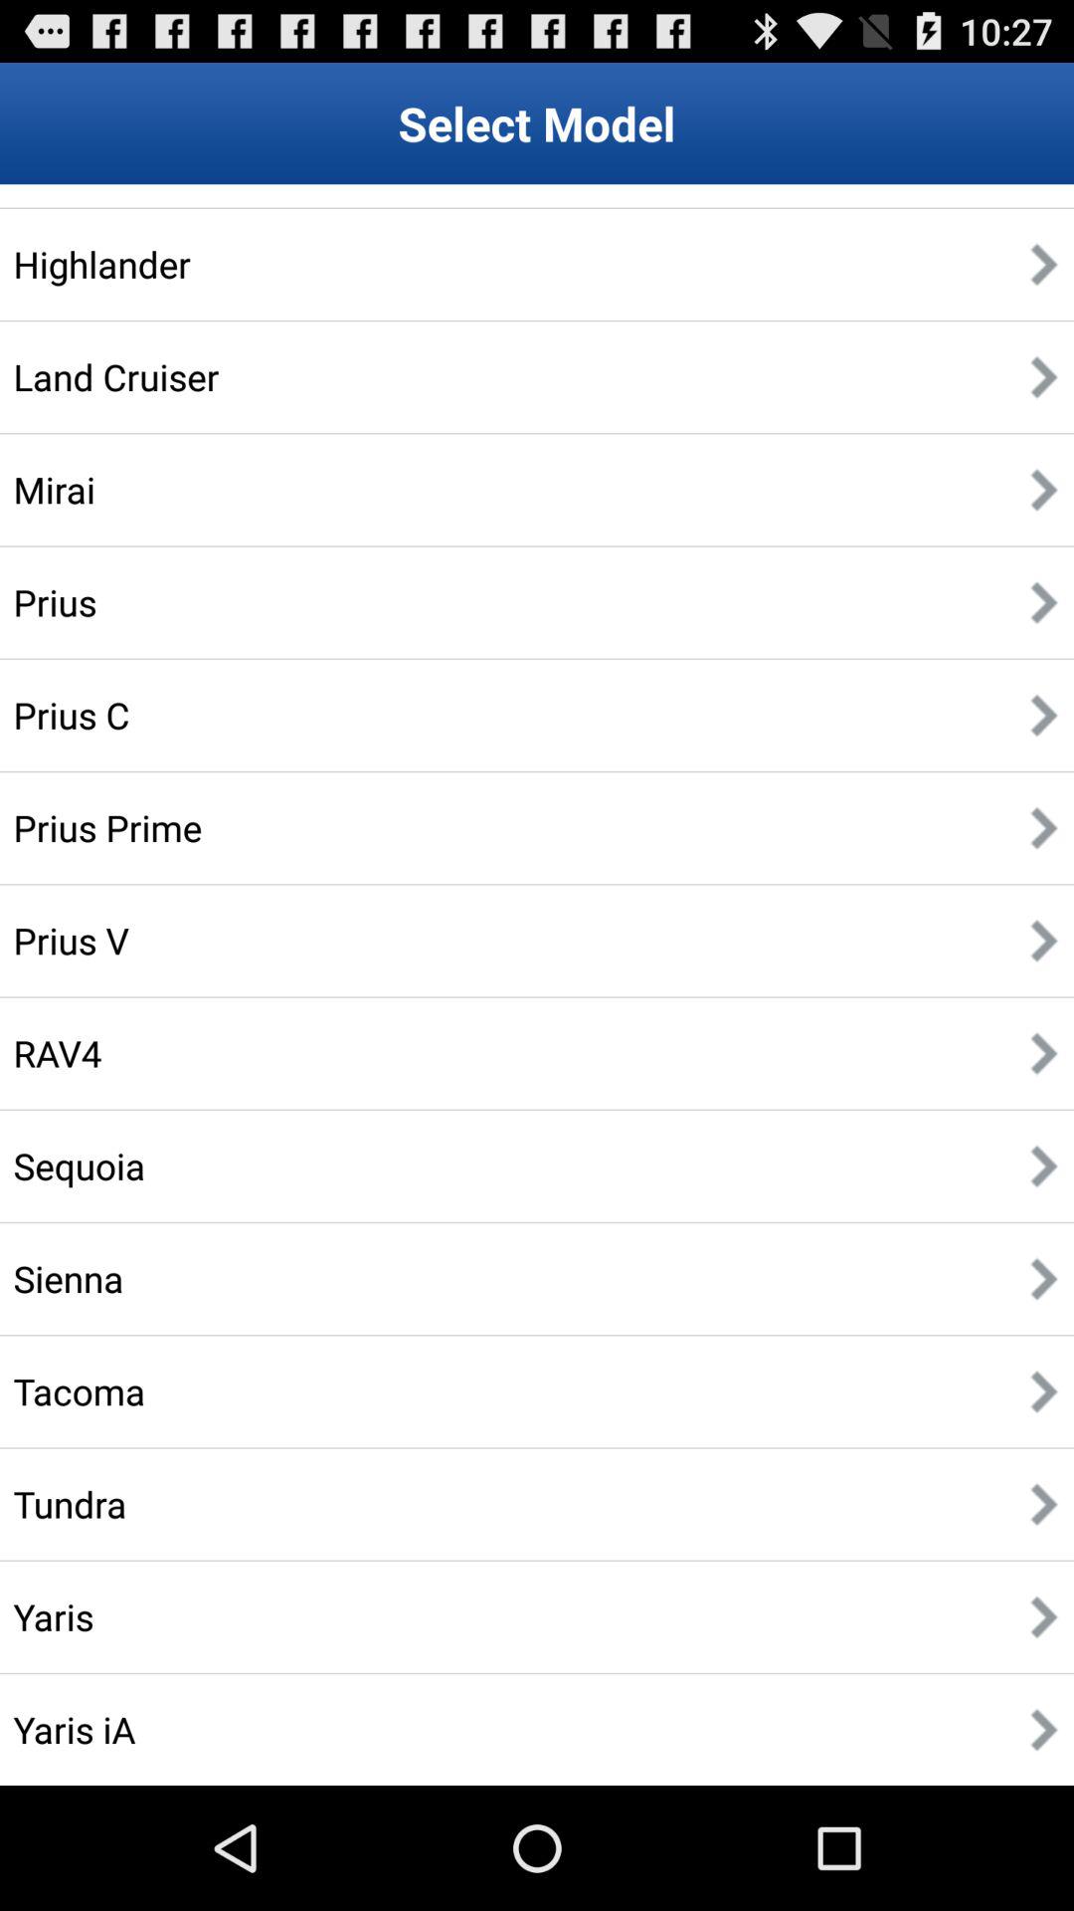 The height and width of the screenshot is (1911, 1074). I want to click on click on eight arrow symbol from top, so click(1044, 1053).